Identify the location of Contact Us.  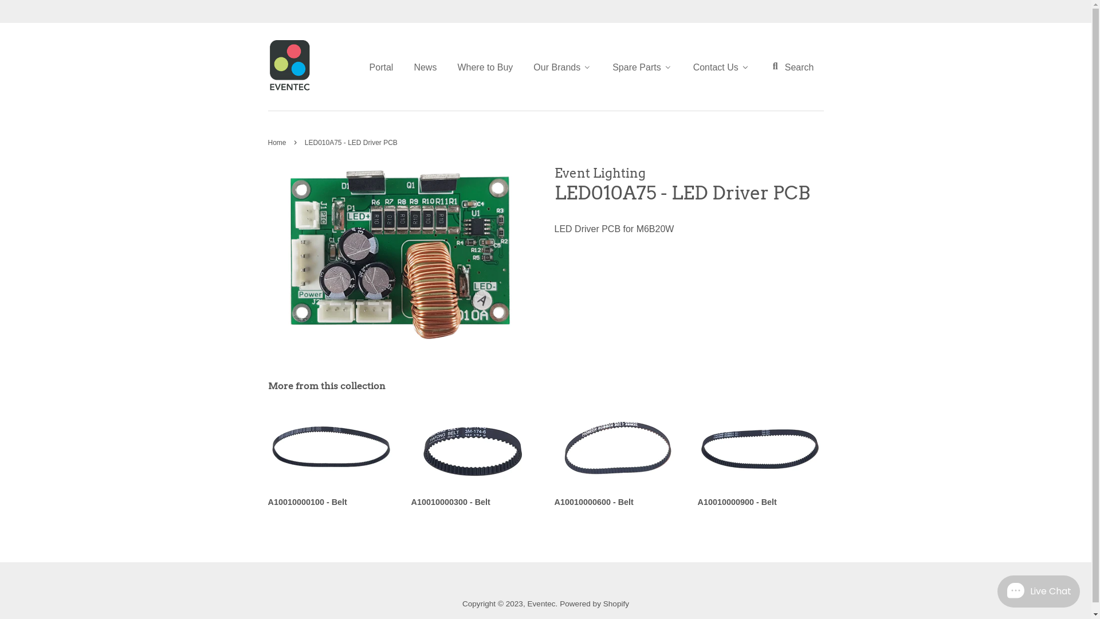
(721, 66).